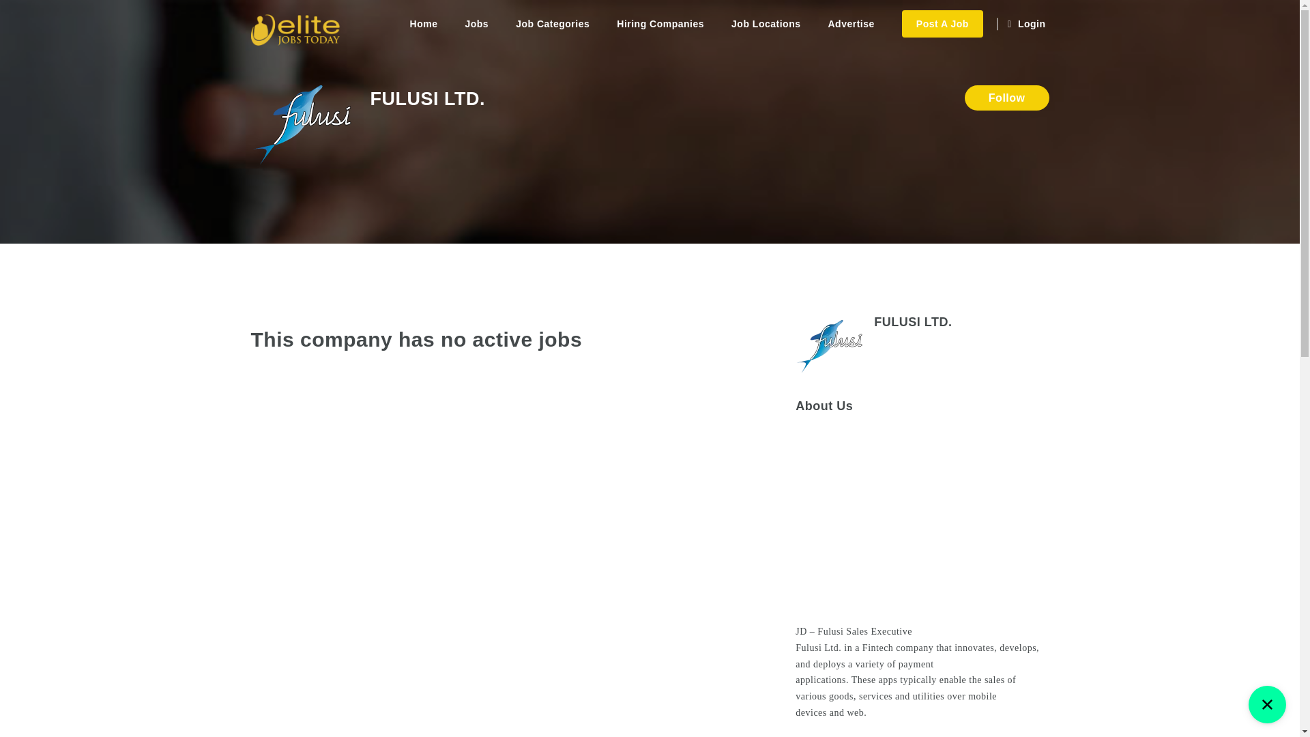 This screenshot has width=1310, height=737. What do you see at coordinates (921, 734) in the screenshot?
I see `Advertisement` at bounding box center [921, 734].